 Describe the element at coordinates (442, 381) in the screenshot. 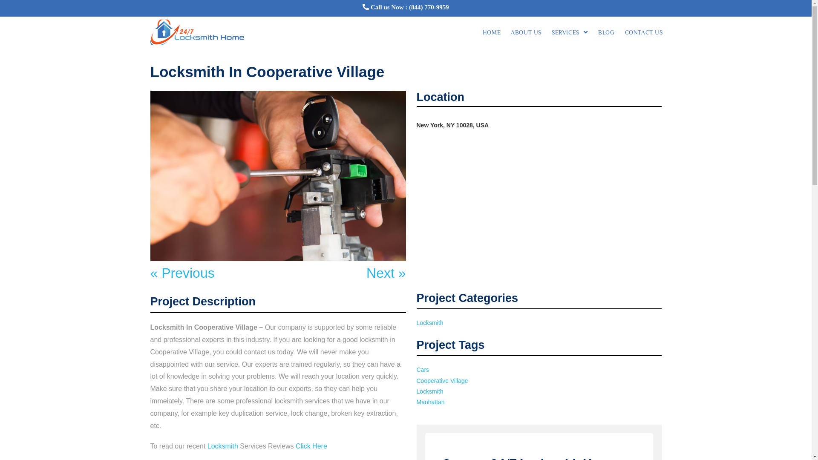

I see `Cooperative Village` at that location.